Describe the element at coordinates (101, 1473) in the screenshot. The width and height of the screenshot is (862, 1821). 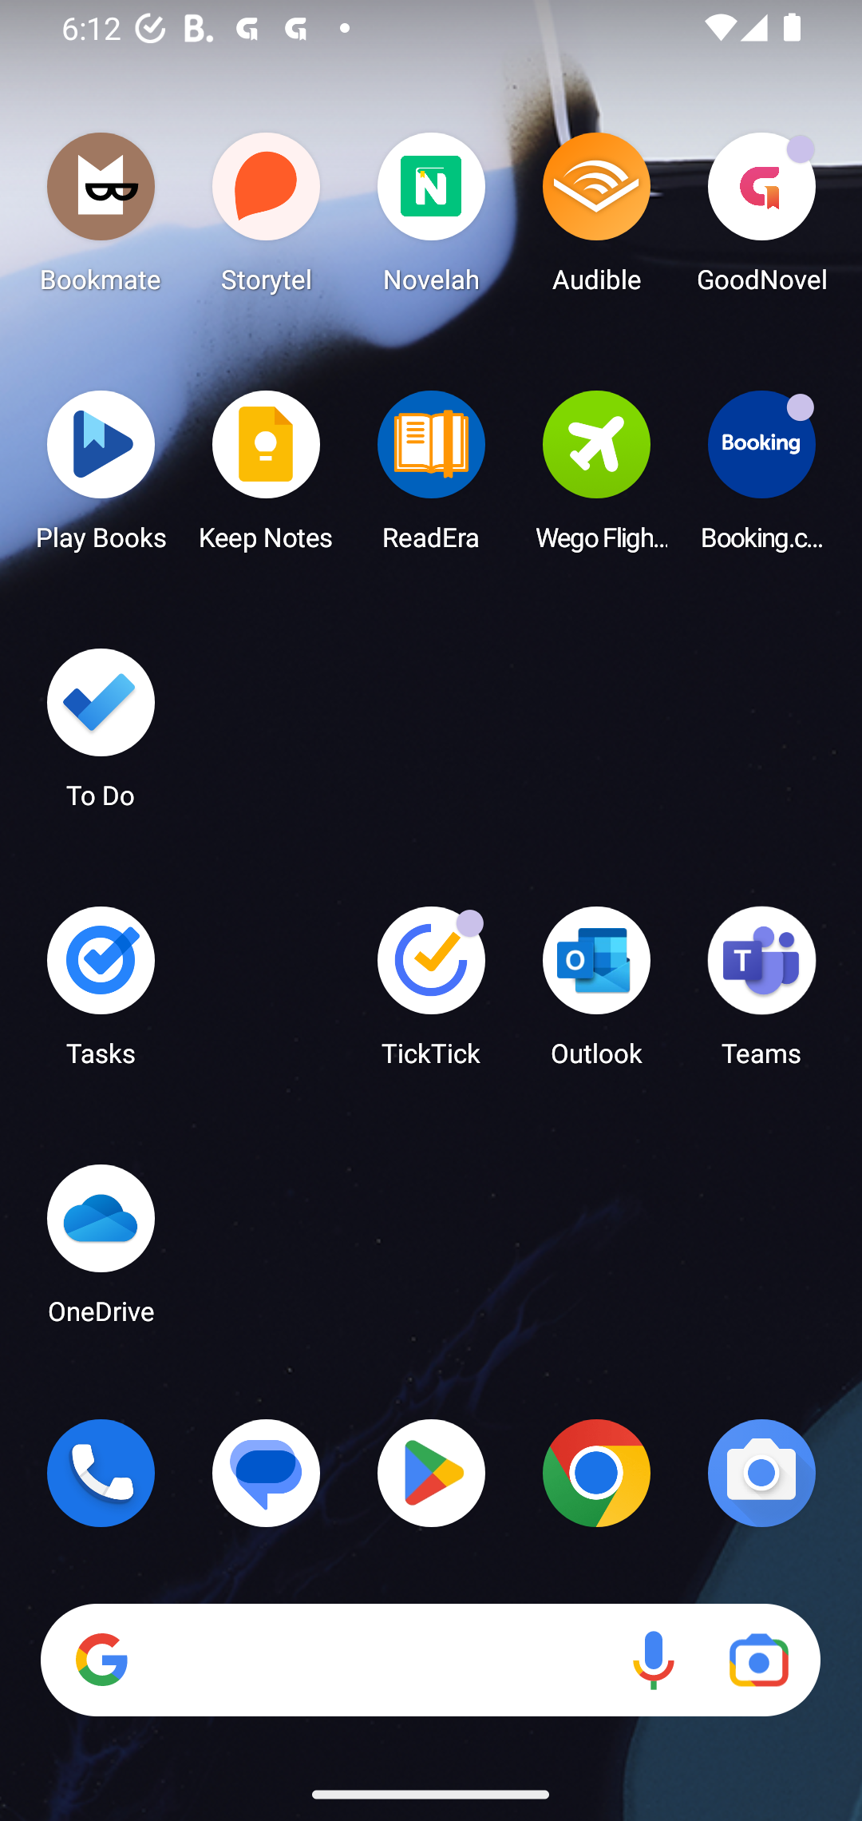
I see `Phone` at that location.